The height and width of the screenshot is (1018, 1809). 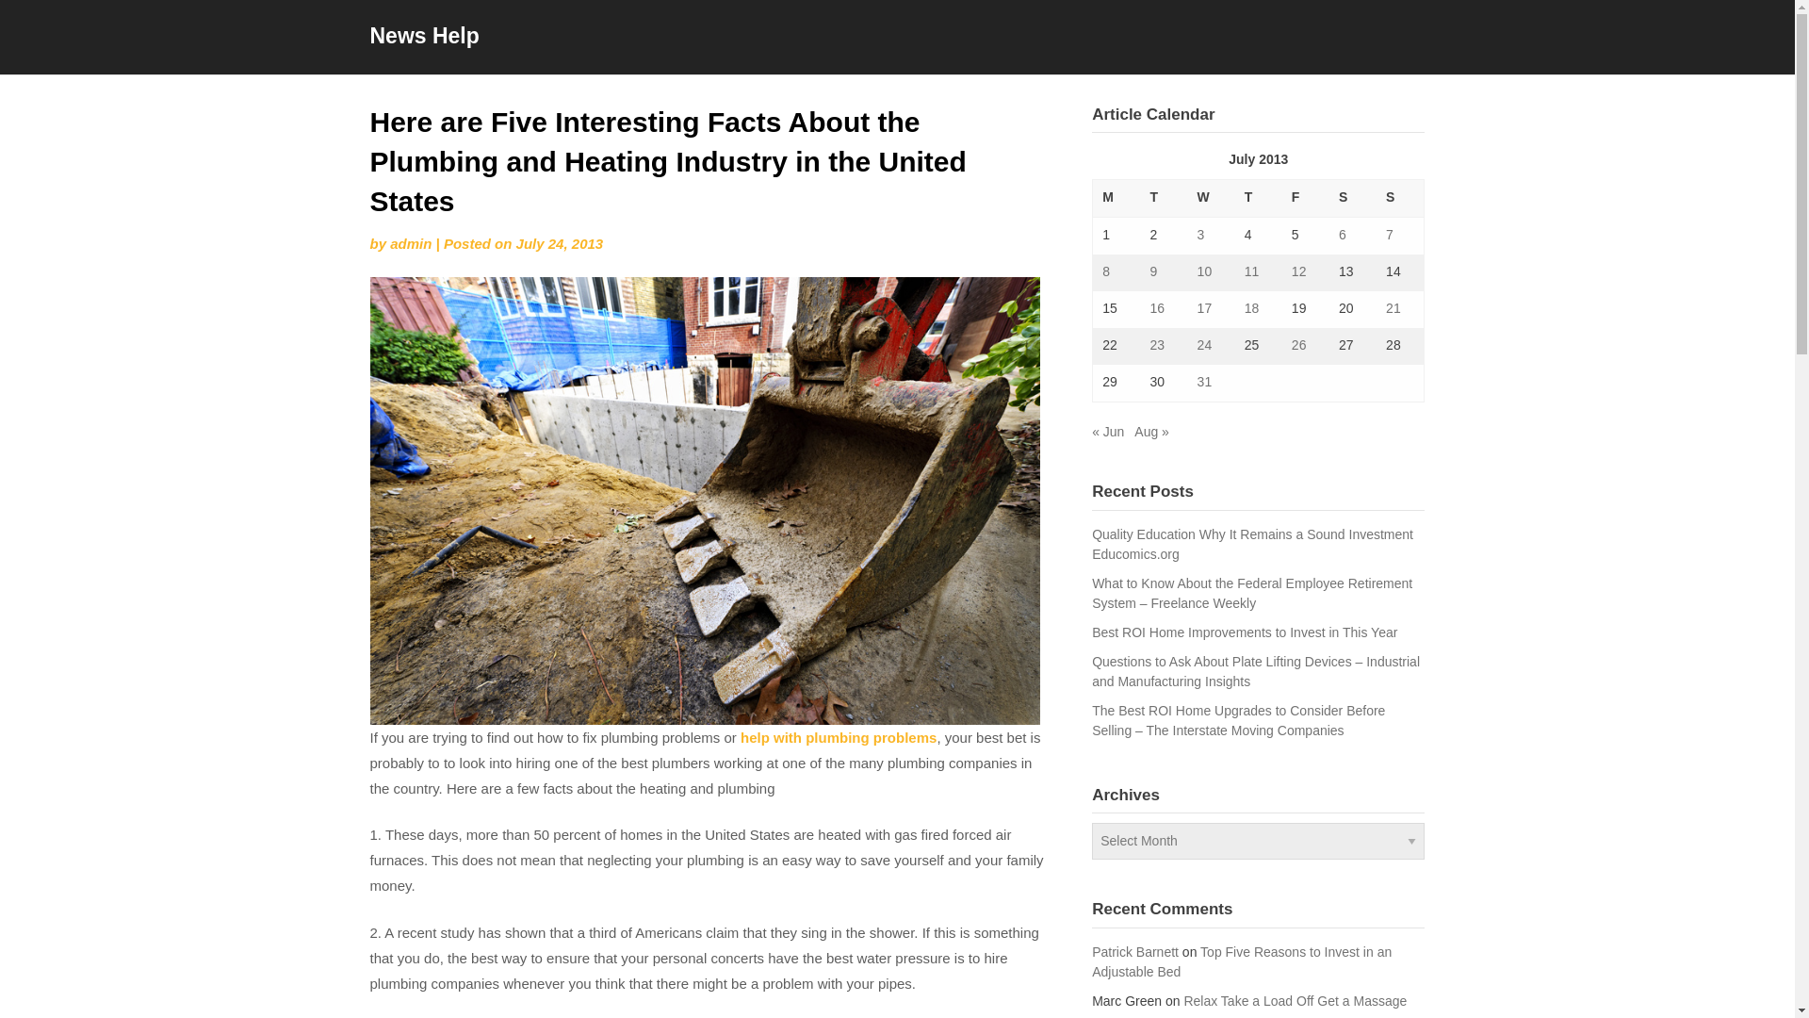 I want to click on Friday, so click(x=1306, y=199).